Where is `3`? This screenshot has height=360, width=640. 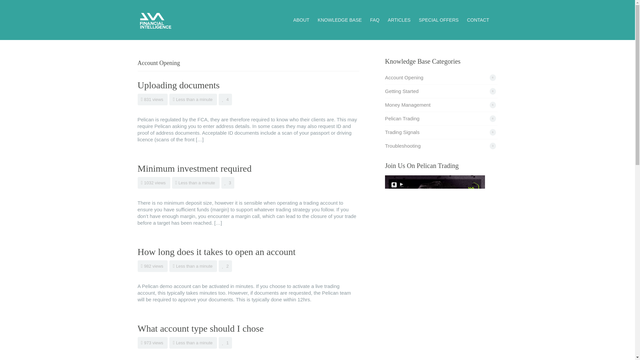 3 is located at coordinates (228, 183).